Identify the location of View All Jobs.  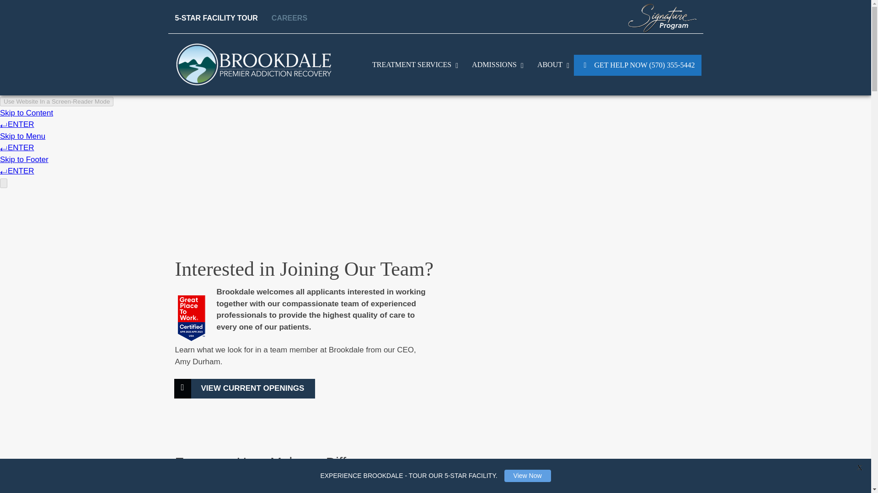
(245, 388).